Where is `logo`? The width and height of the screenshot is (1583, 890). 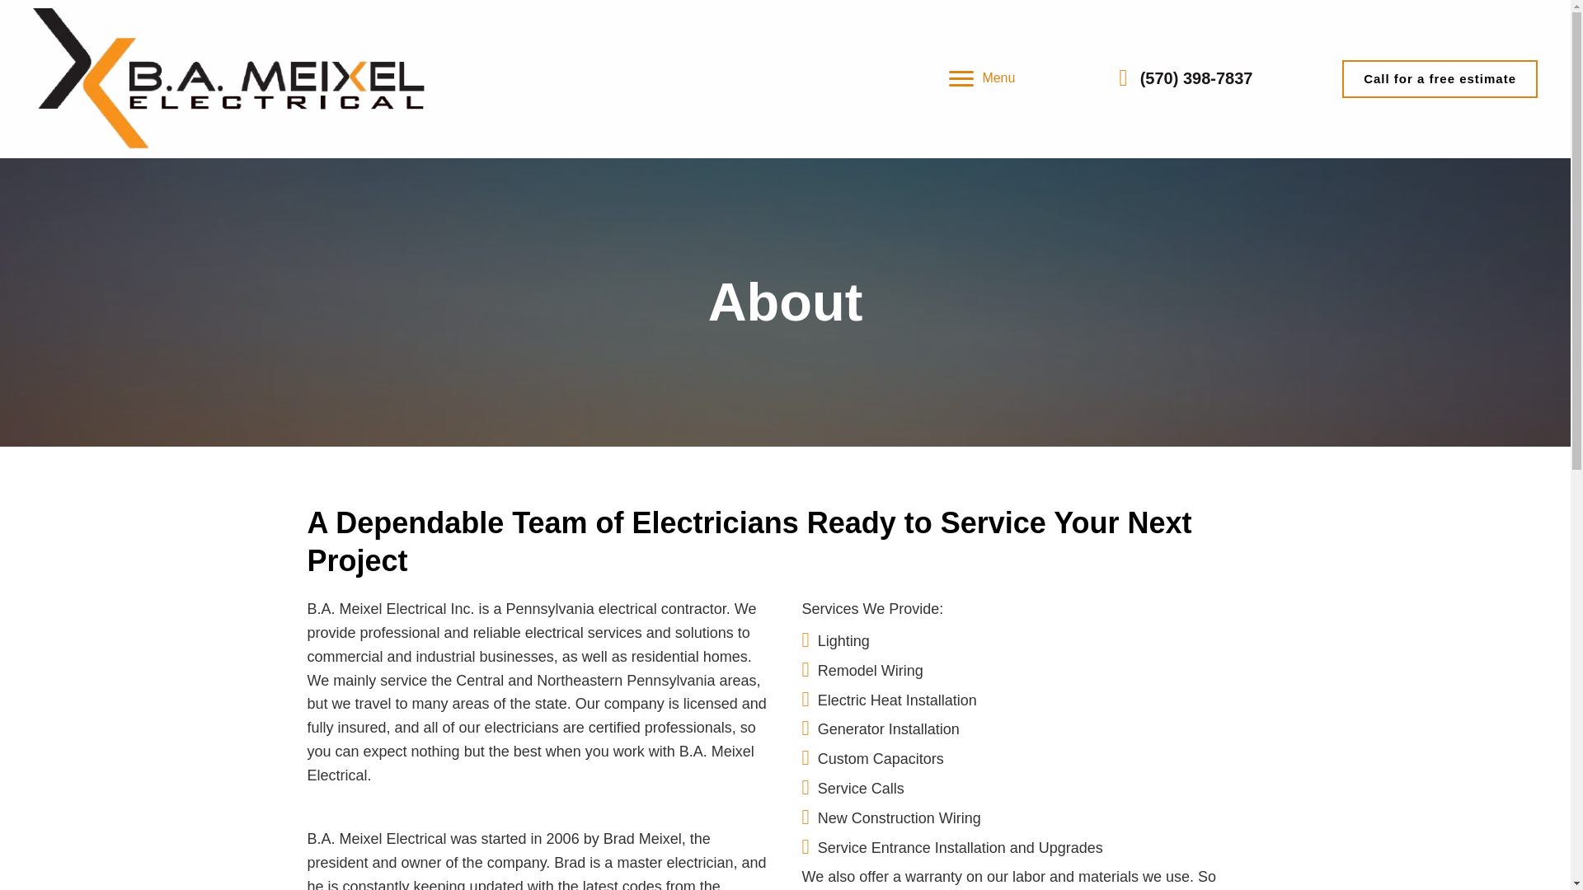
logo is located at coordinates (229, 79).